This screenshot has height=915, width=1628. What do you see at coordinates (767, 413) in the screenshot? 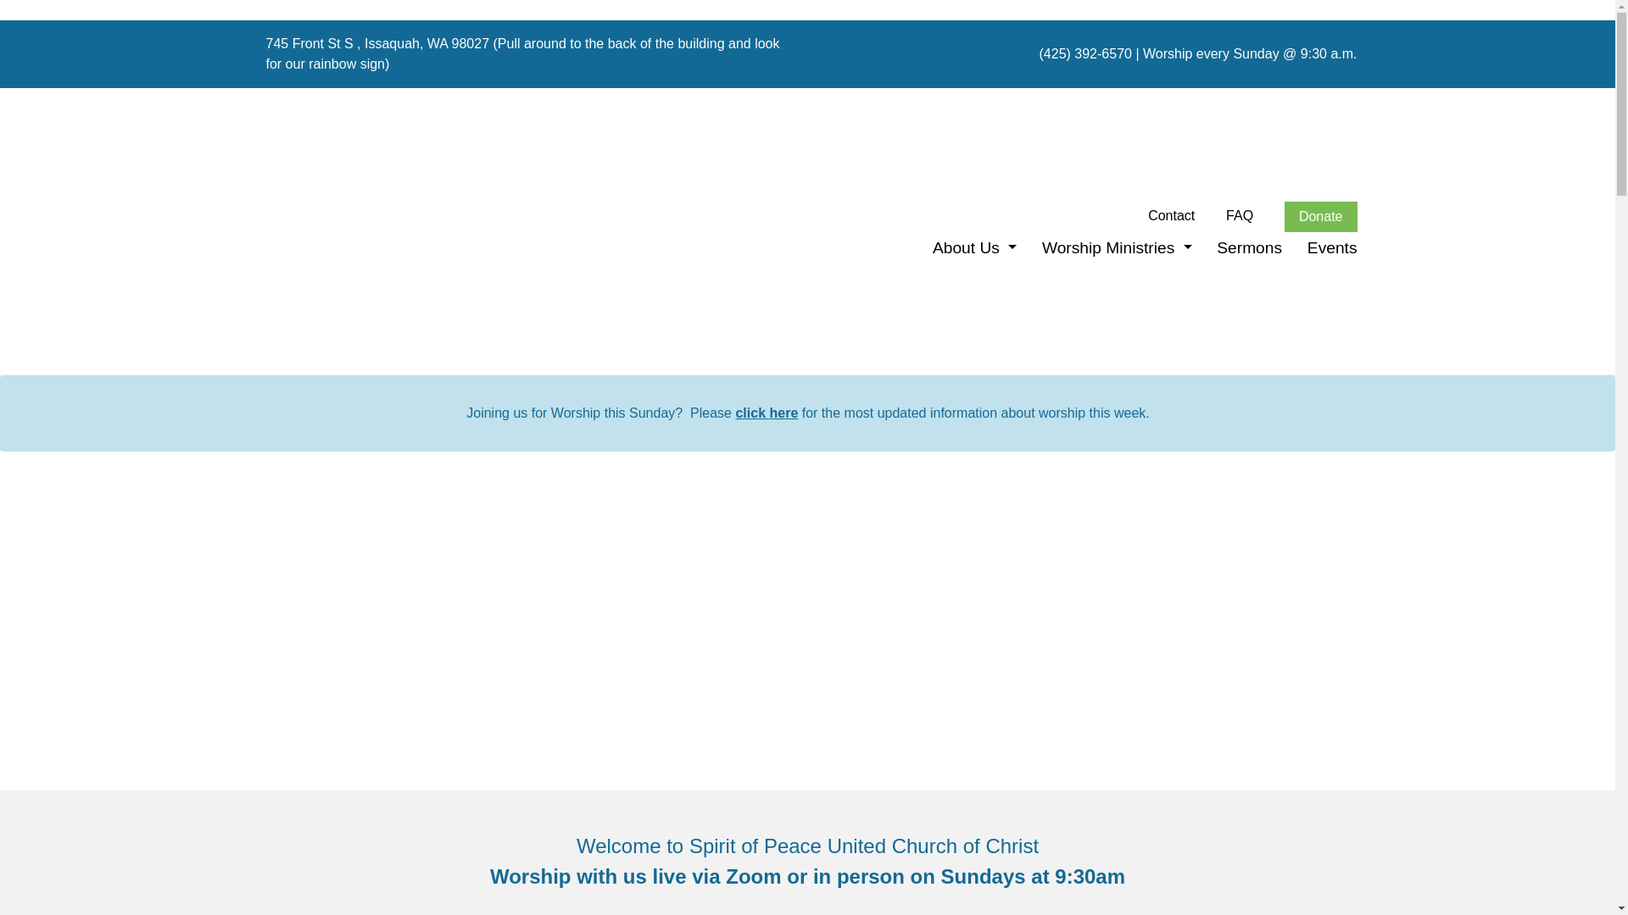
I see `click here` at bounding box center [767, 413].